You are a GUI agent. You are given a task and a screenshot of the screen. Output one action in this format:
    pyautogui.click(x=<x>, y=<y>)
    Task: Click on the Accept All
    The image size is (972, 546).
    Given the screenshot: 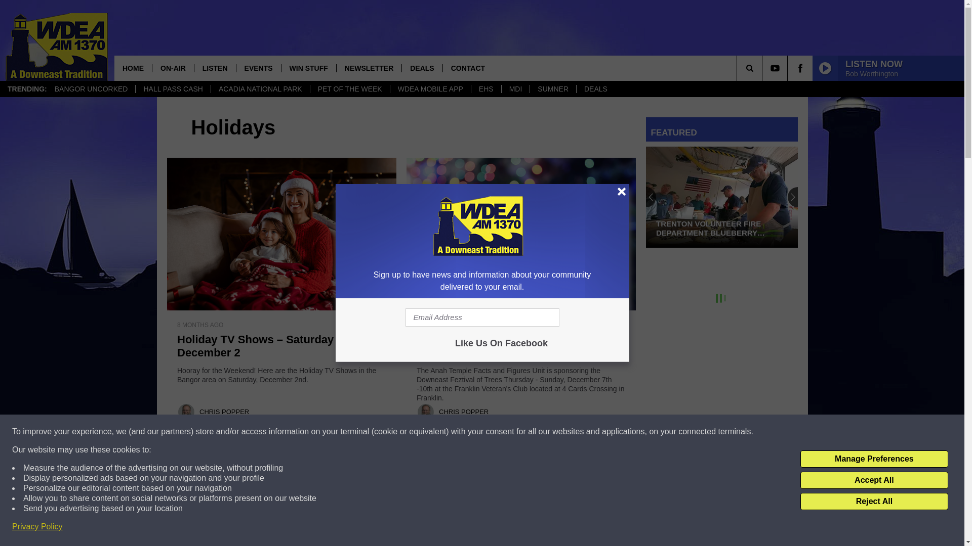 What is the action you would take?
    pyautogui.click(x=874, y=480)
    